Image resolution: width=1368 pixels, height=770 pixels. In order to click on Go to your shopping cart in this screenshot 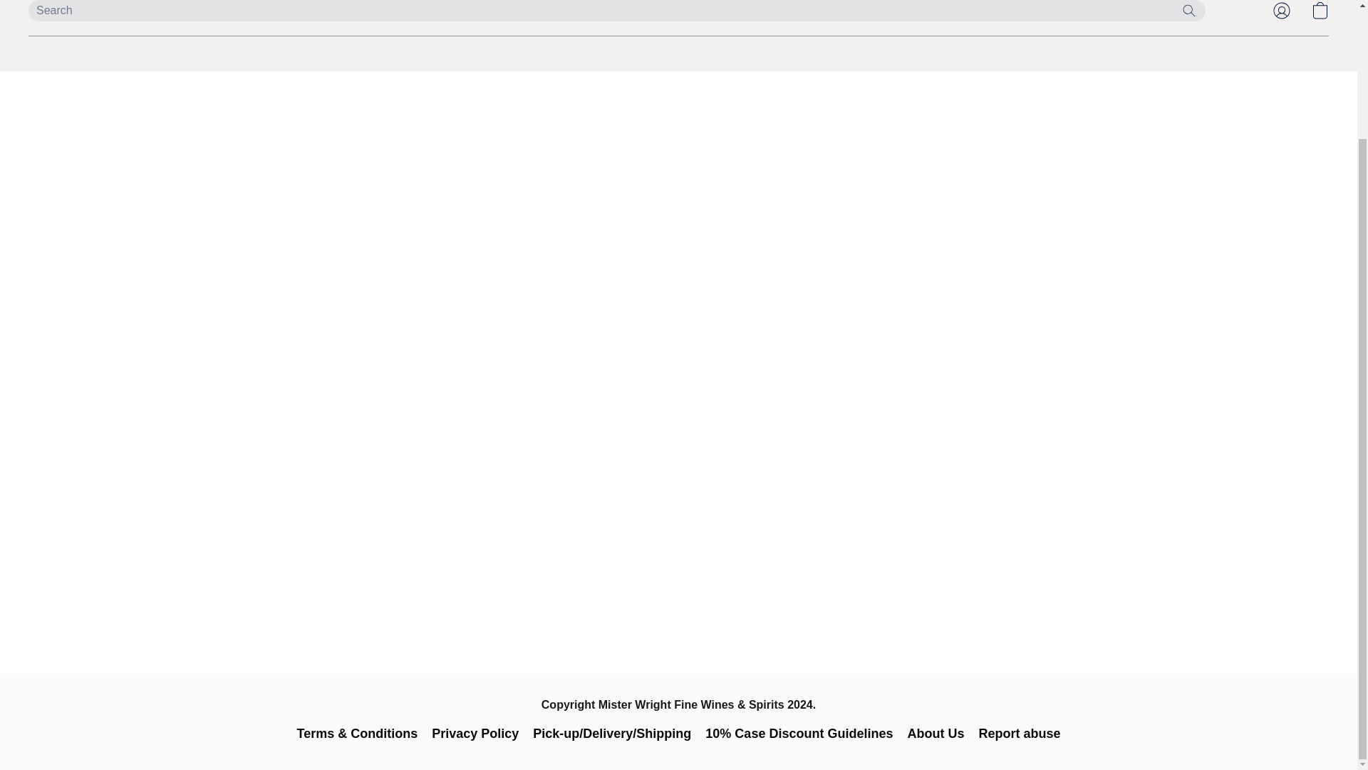, I will do `click(1320, 13)`.